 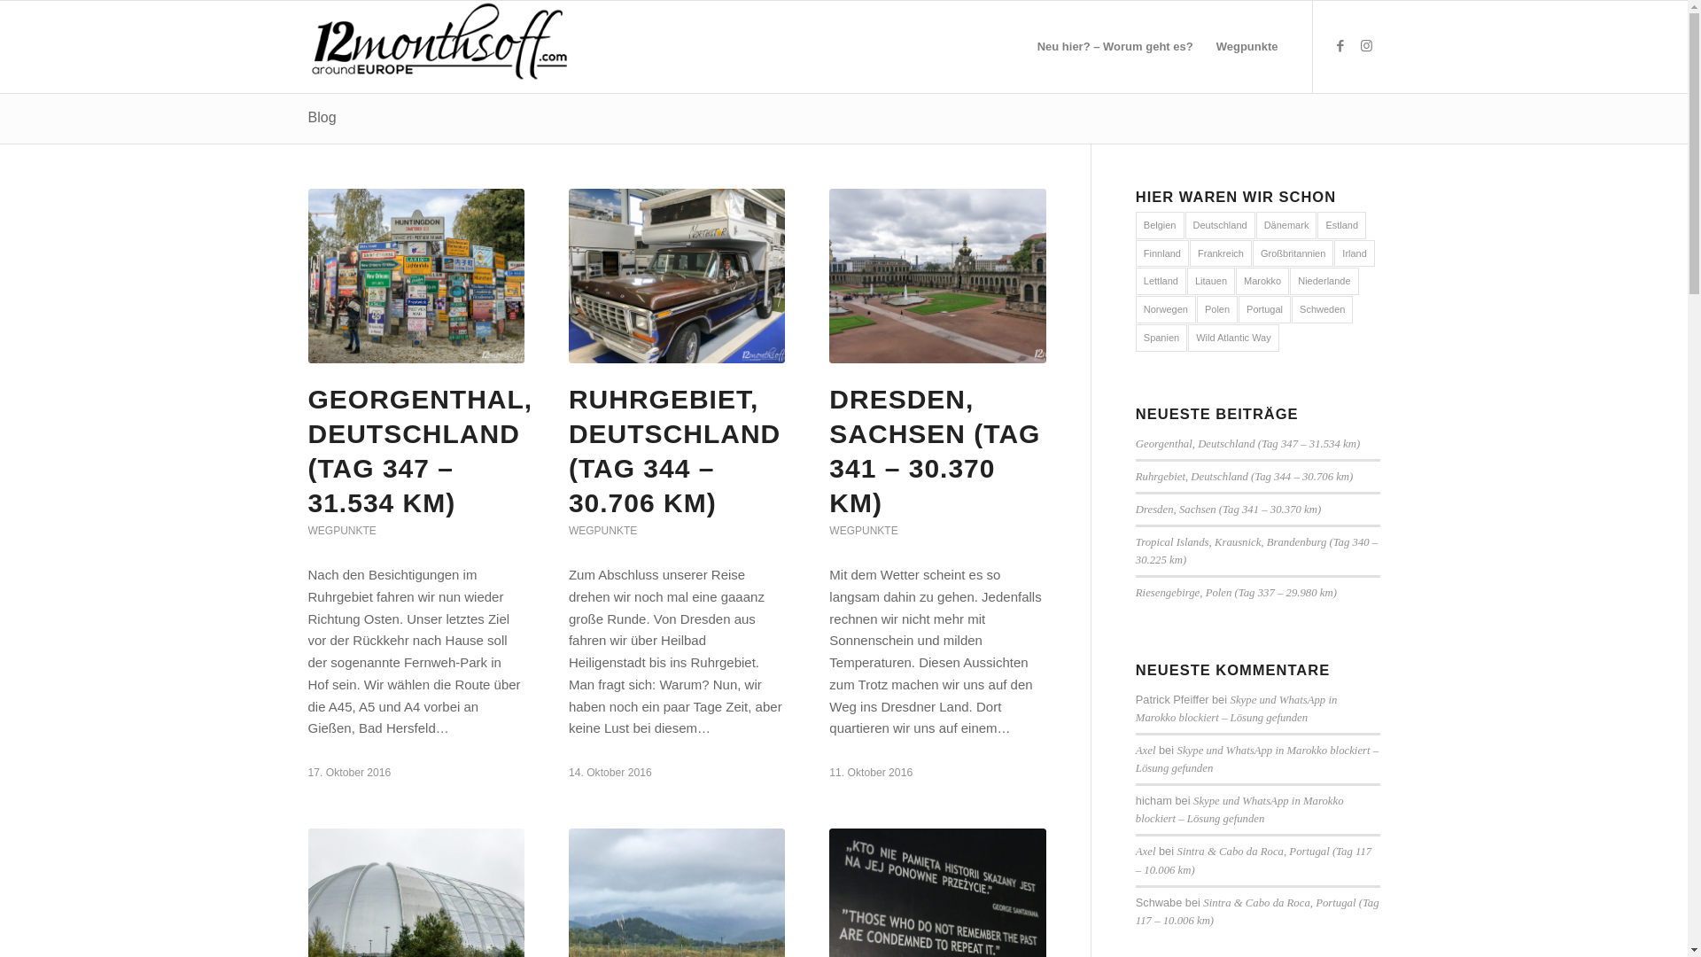 What do you see at coordinates (602, 531) in the screenshot?
I see `WEGPUNKTE` at bounding box center [602, 531].